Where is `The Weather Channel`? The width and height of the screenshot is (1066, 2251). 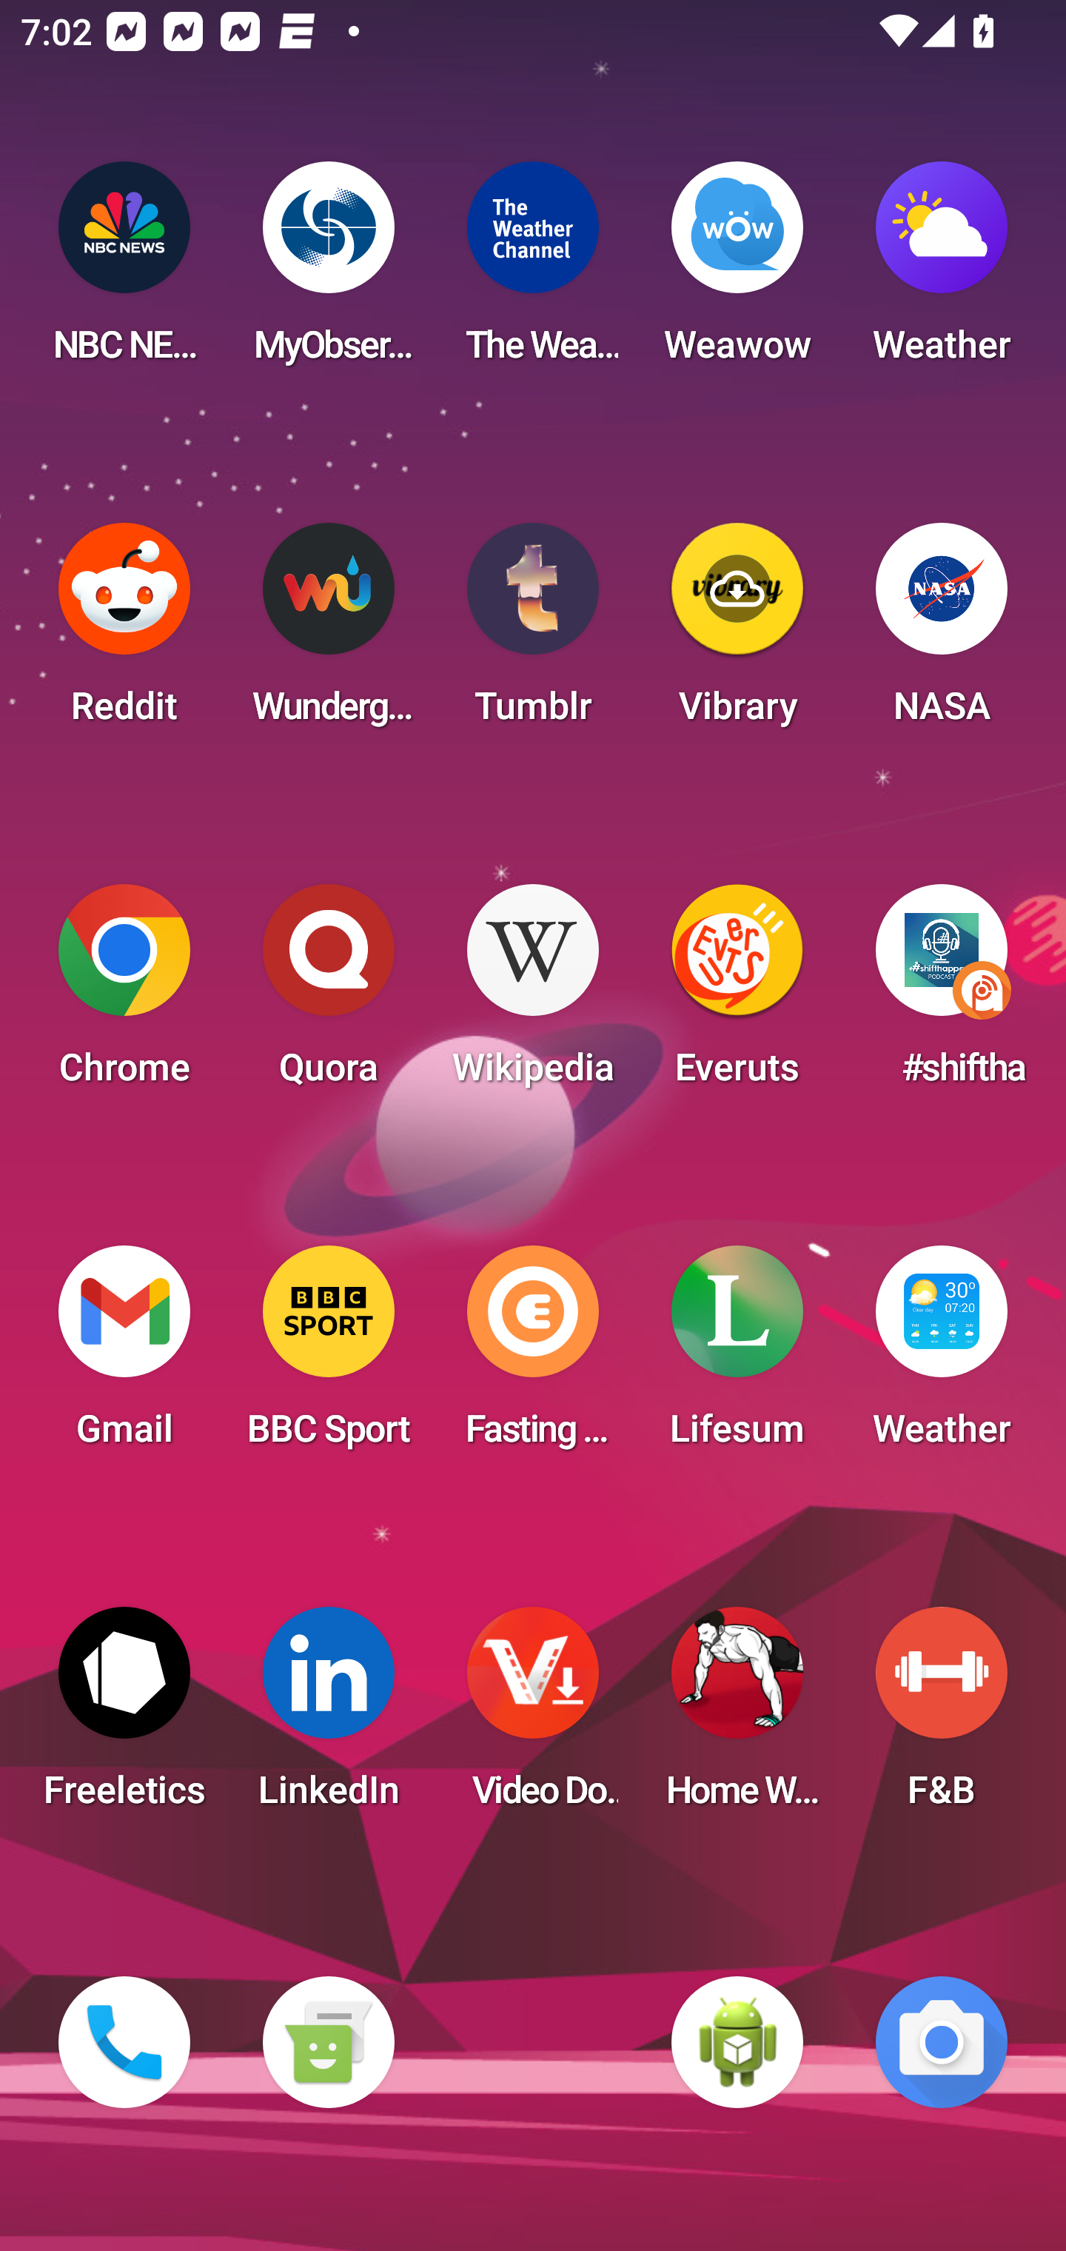 The Weather Channel is located at coordinates (533, 271).